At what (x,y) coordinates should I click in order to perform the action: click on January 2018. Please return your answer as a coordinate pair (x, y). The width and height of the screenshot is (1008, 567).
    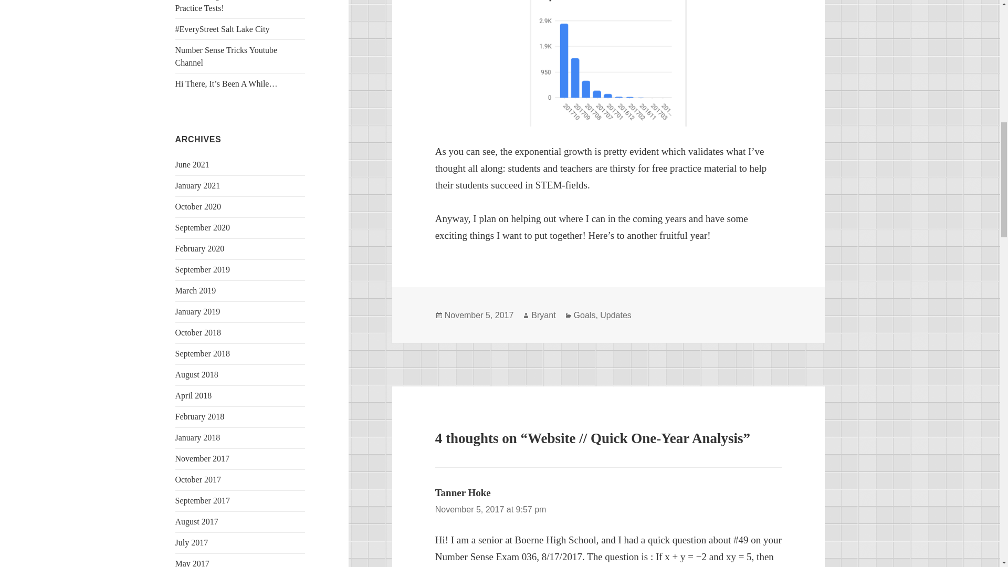
    Looking at the image, I should click on (198, 438).